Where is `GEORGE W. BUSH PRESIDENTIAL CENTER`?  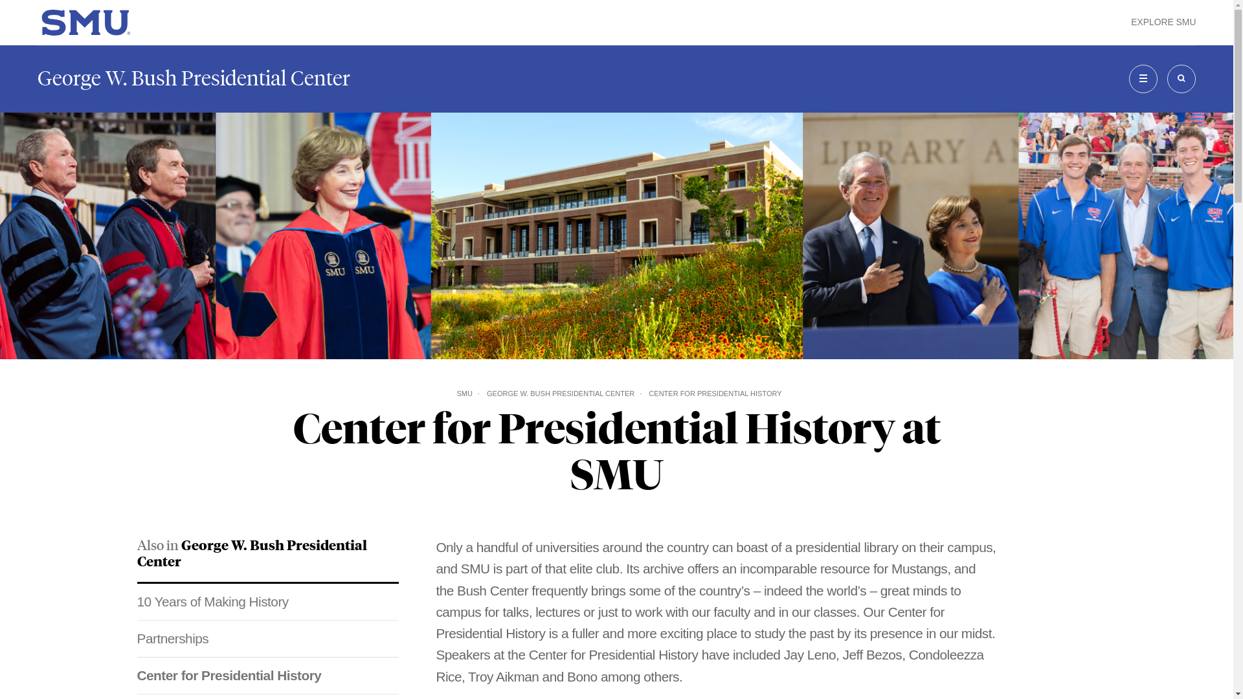
GEORGE W. BUSH PRESIDENTIAL CENTER is located at coordinates (561, 394).